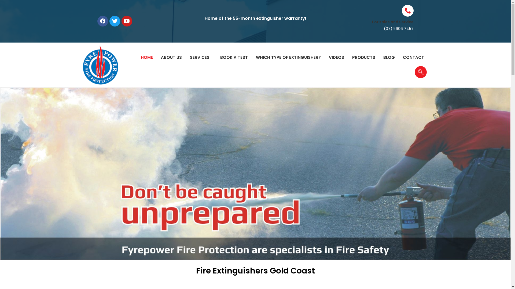  What do you see at coordinates (288, 58) in the screenshot?
I see `WHICH TYPE OF EXTINGUISHER?` at bounding box center [288, 58].